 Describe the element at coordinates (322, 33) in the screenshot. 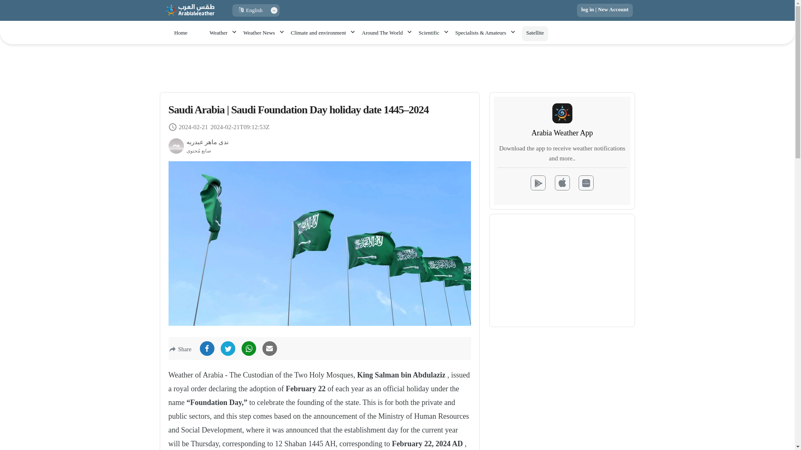

I see `Climate and environment` at that location.